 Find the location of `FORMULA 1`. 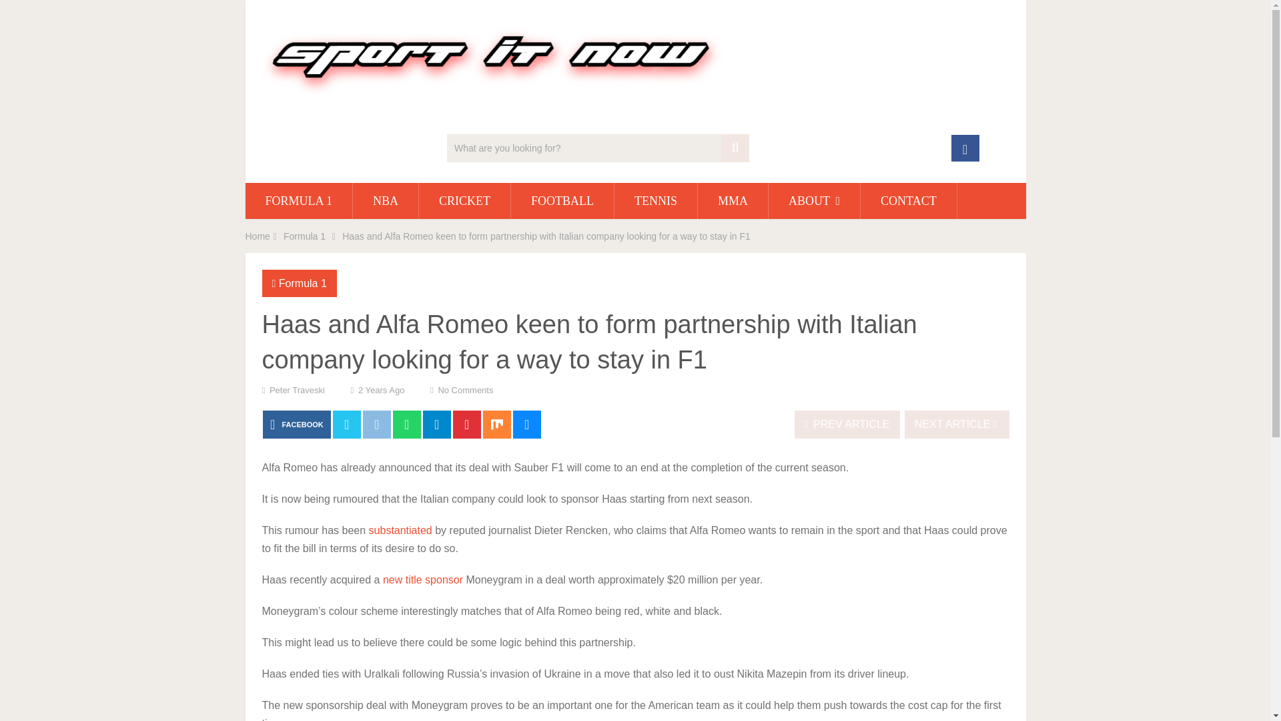

FORMULA 1 is located at coordinates (299, 201).